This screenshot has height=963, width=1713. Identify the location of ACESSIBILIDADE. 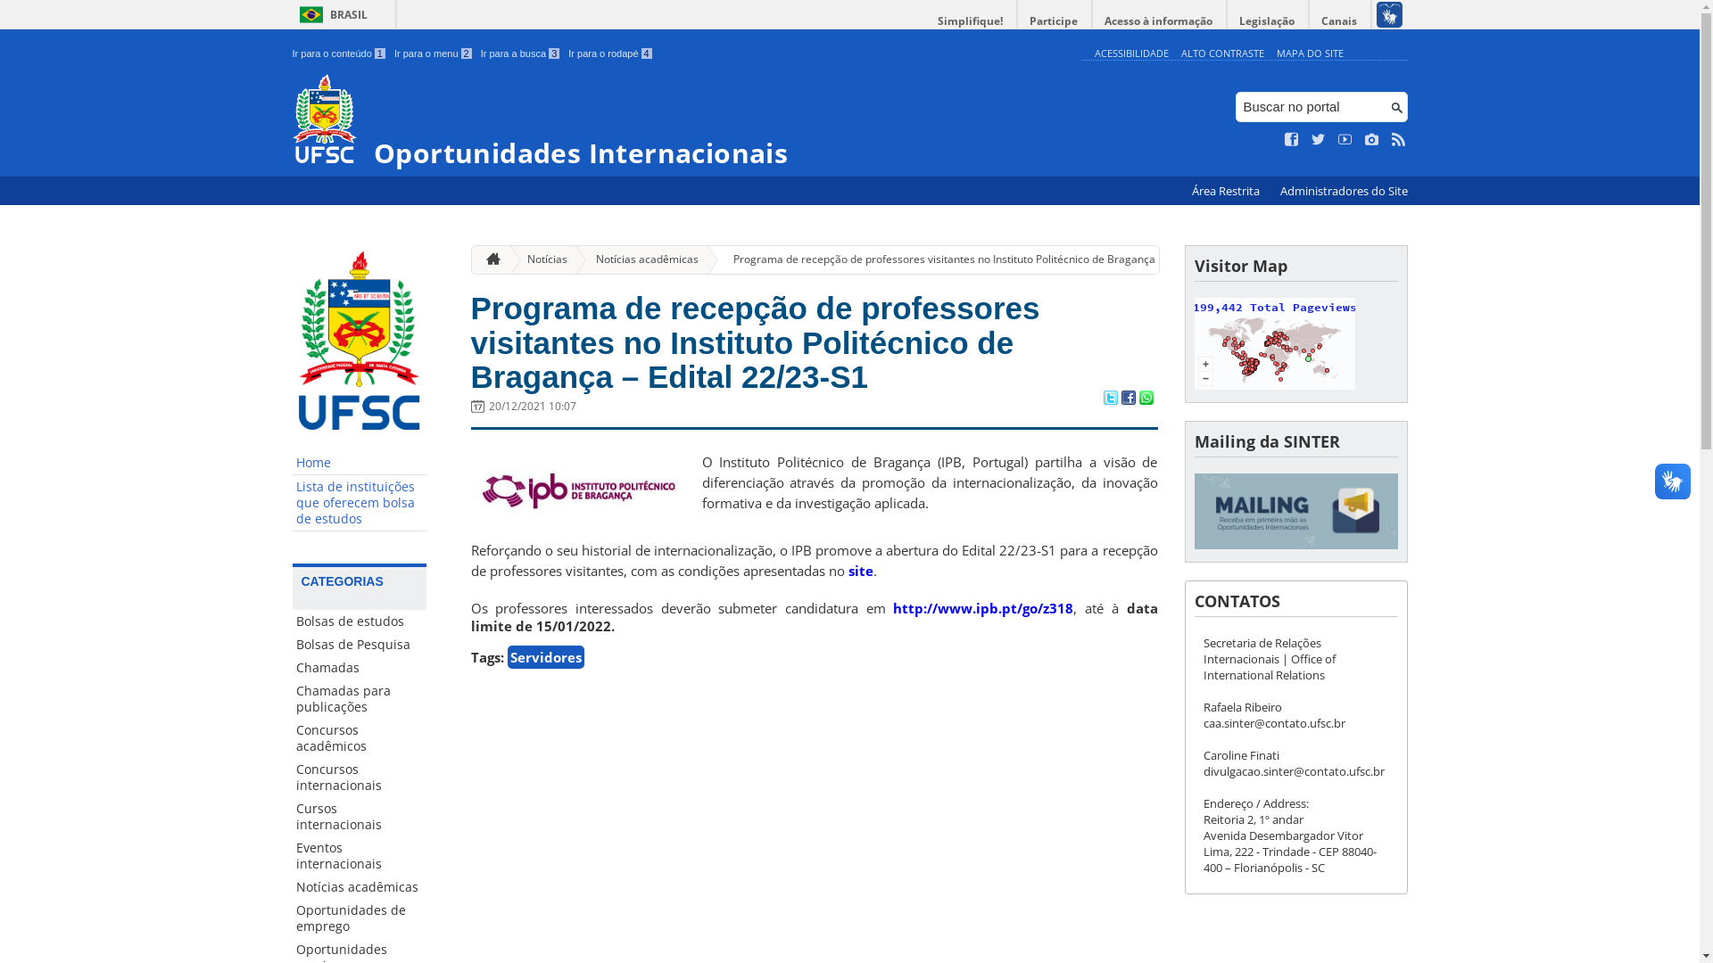
(1131, 53).